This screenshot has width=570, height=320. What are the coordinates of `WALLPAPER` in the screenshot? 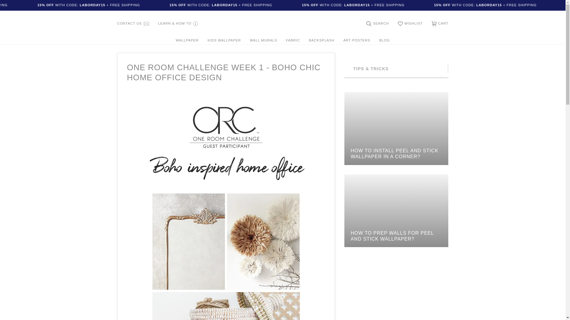 It's located at (187, 41).